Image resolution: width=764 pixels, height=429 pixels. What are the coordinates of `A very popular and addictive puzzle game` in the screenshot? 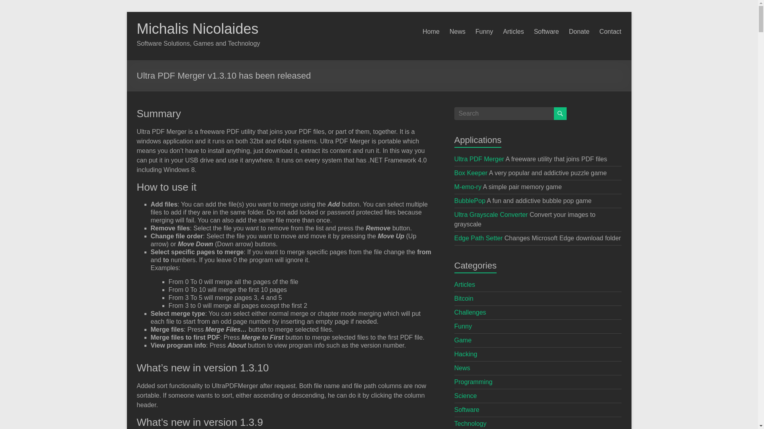 It's located at (471, 172).